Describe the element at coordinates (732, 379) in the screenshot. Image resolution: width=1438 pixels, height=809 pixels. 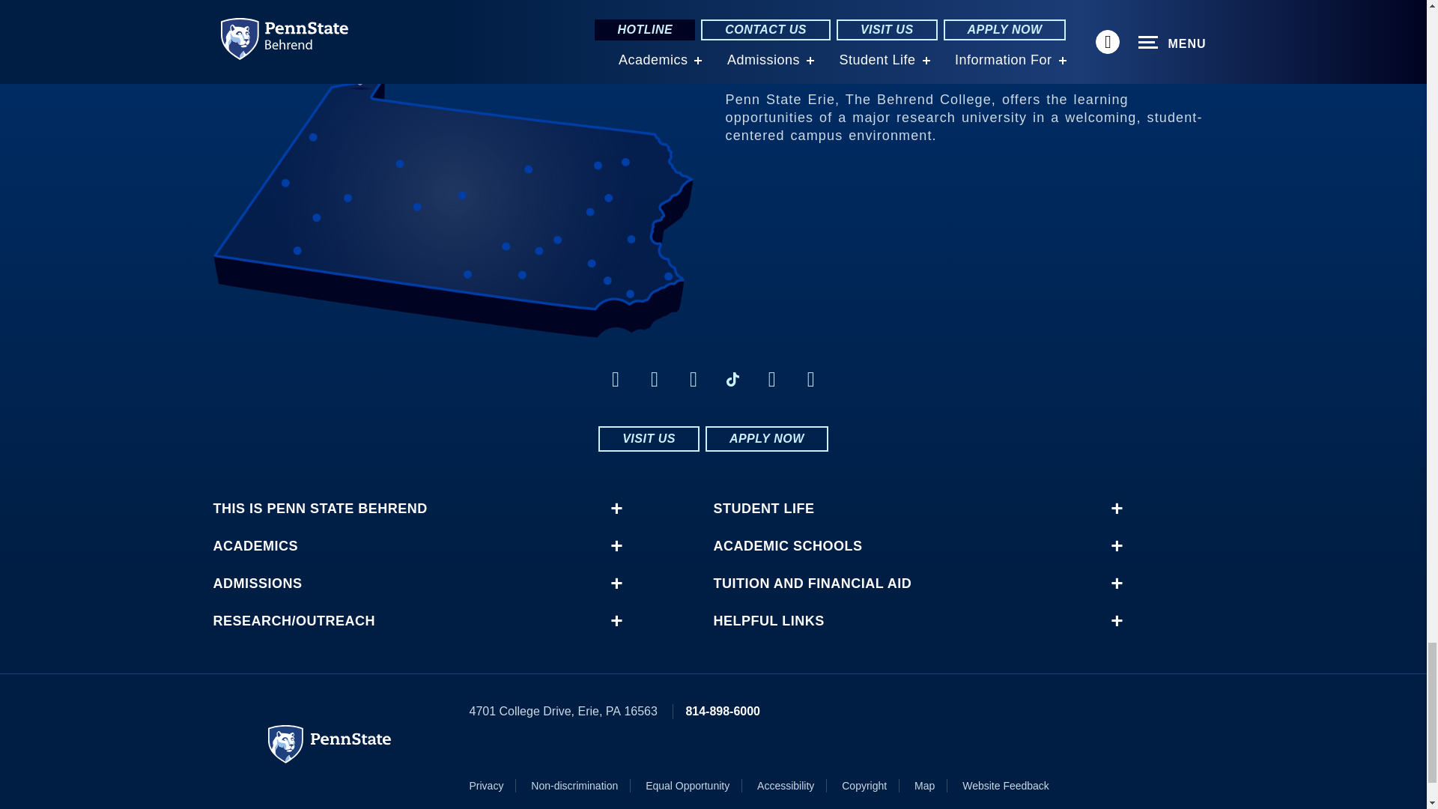
I see `TikTok` at that location.